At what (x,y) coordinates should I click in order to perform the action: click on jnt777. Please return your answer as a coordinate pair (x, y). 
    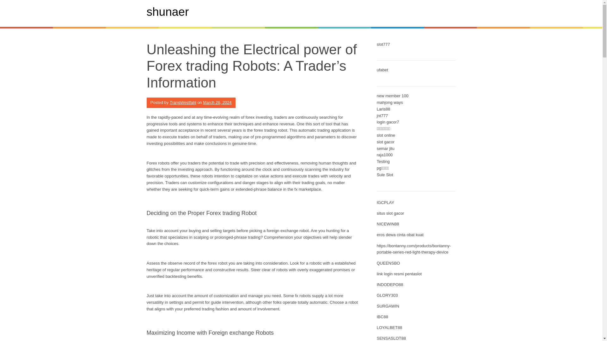
    Looking at the image, I should click on (382, 116).